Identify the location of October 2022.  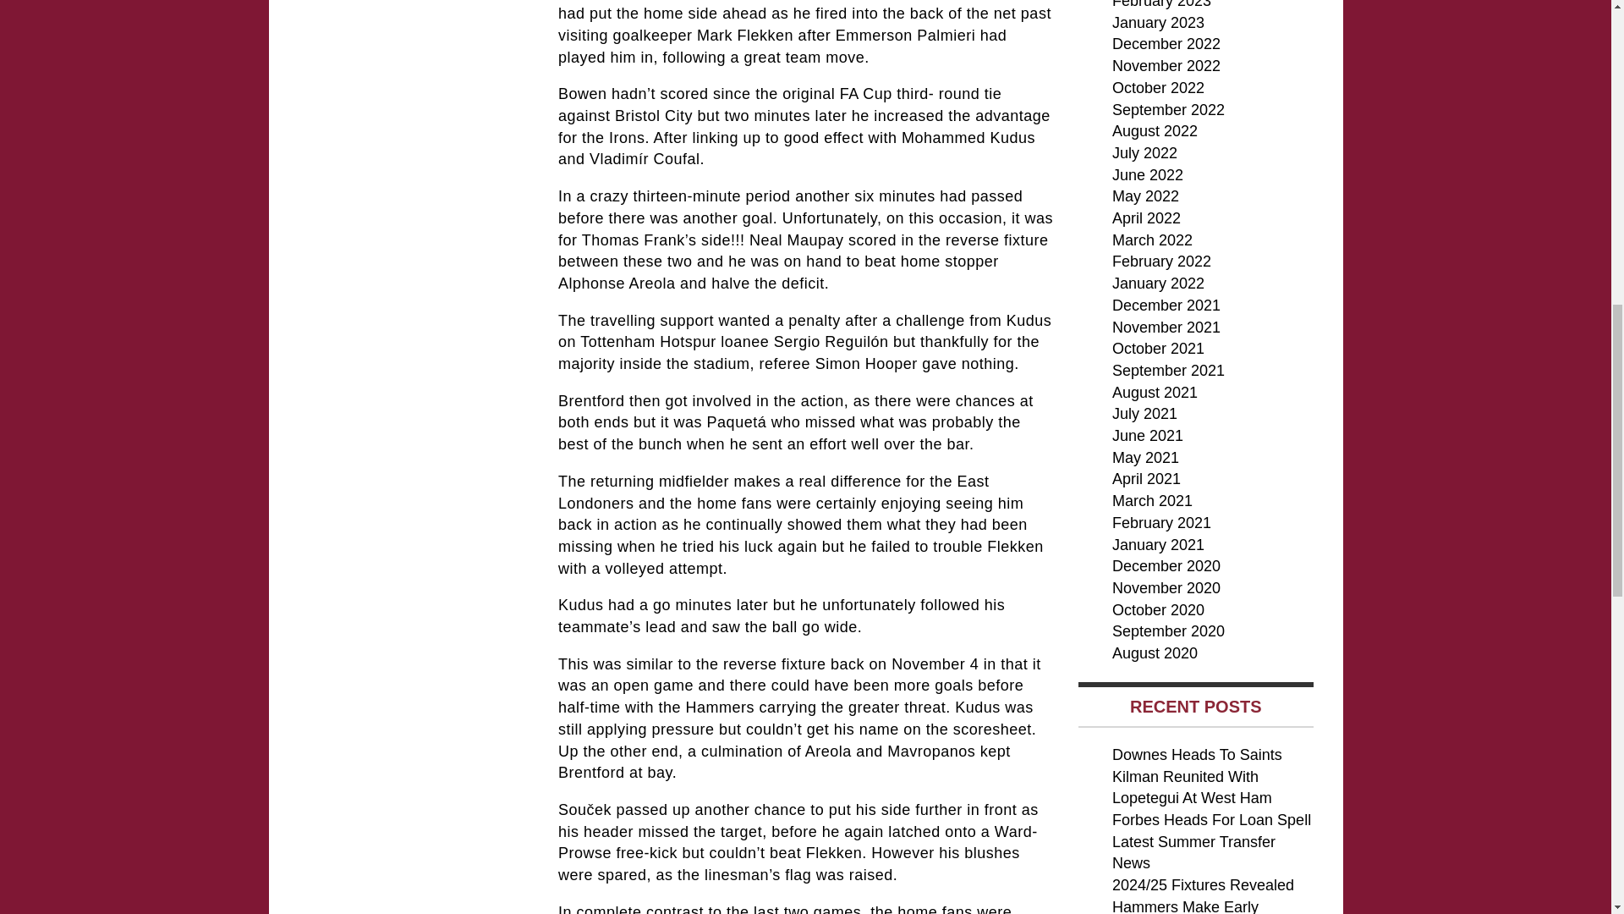
(1159, 88).